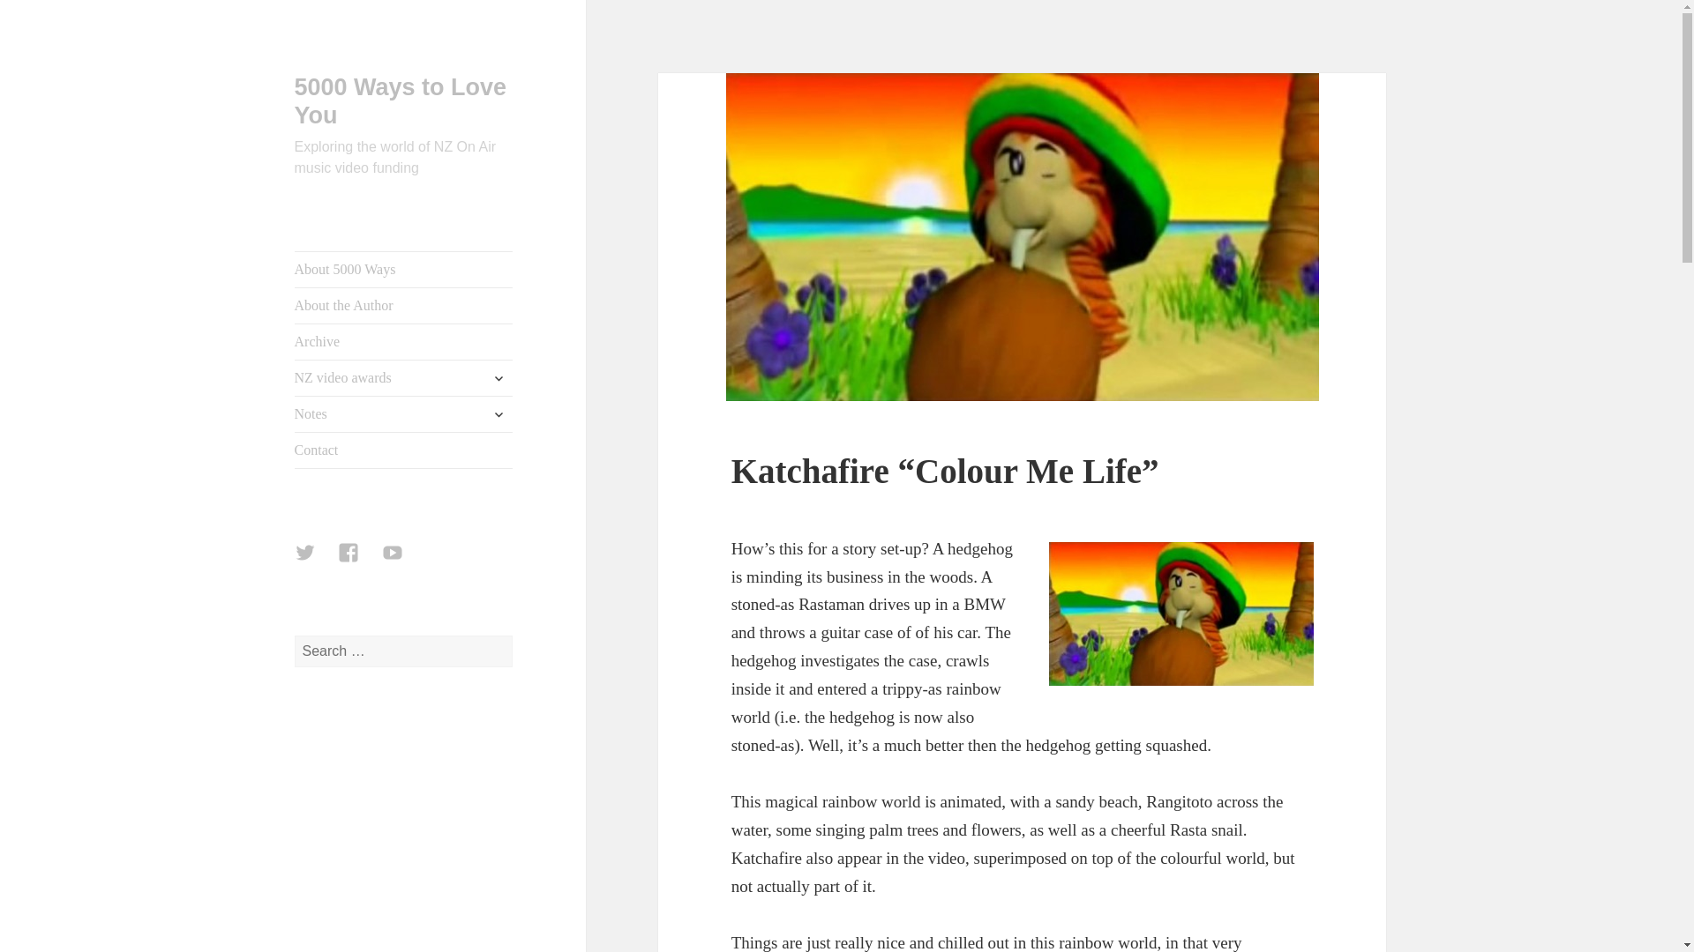 This screenshot has width=1694, height=952. I want to click on NZ video awards, so click(404, 378).